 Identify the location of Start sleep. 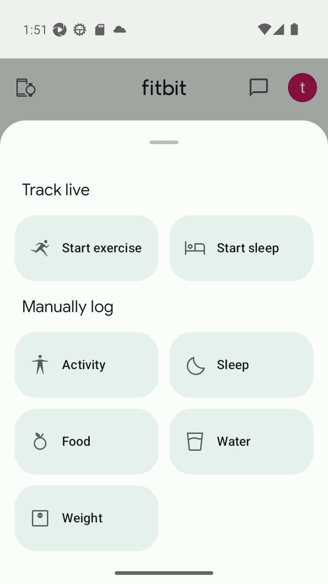
(241, 248).